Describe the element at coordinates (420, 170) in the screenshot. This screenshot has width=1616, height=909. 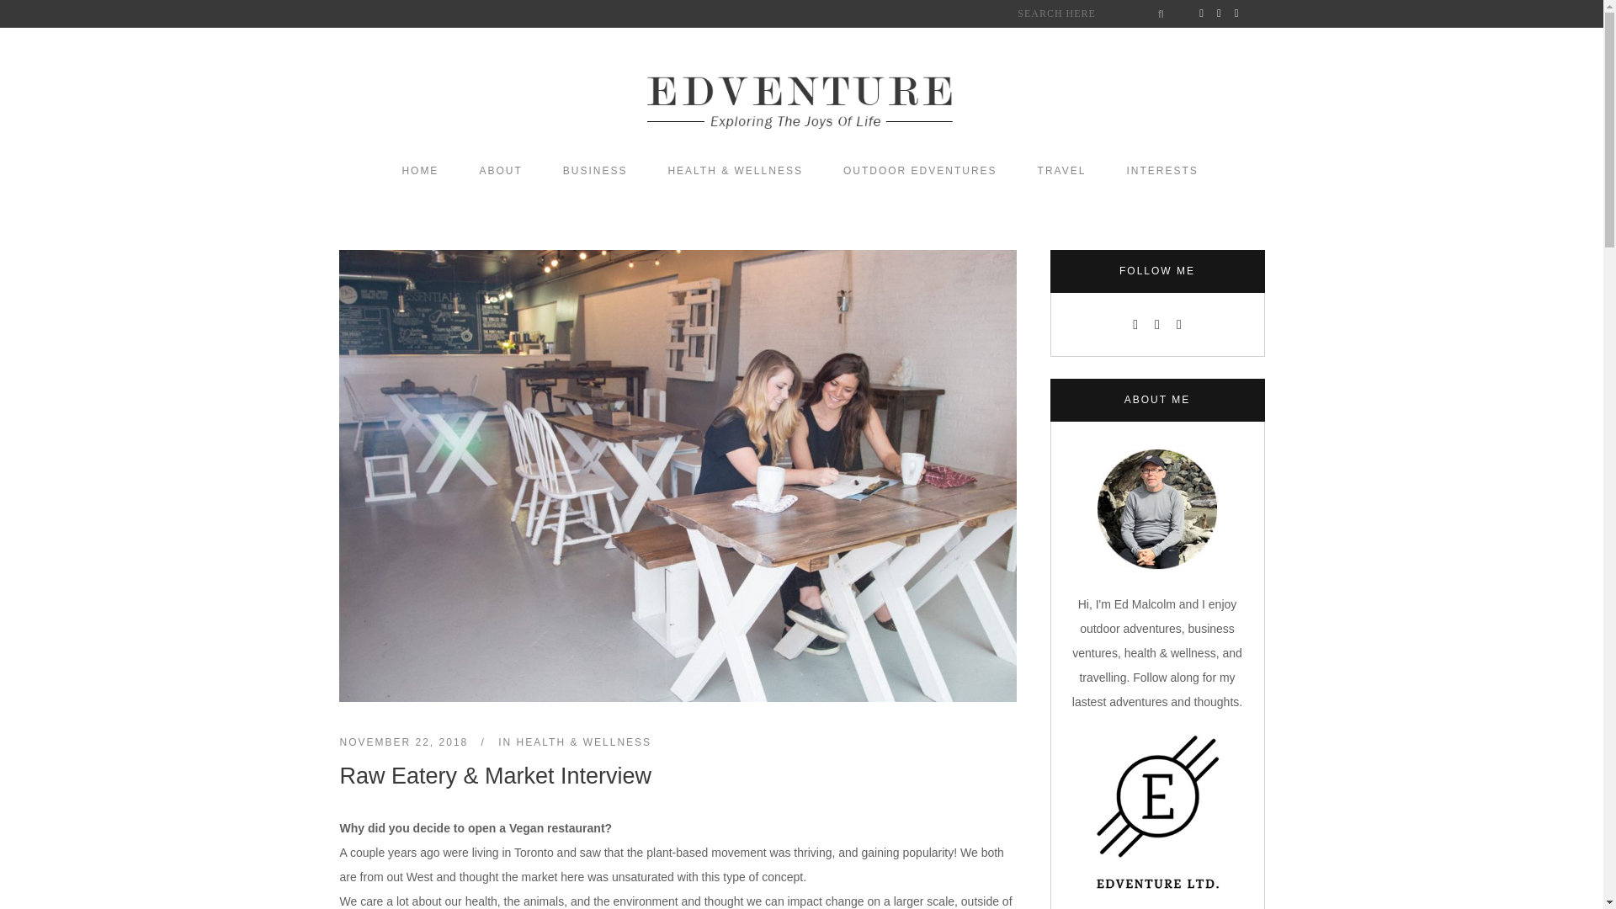
I see `HOME` at that location.